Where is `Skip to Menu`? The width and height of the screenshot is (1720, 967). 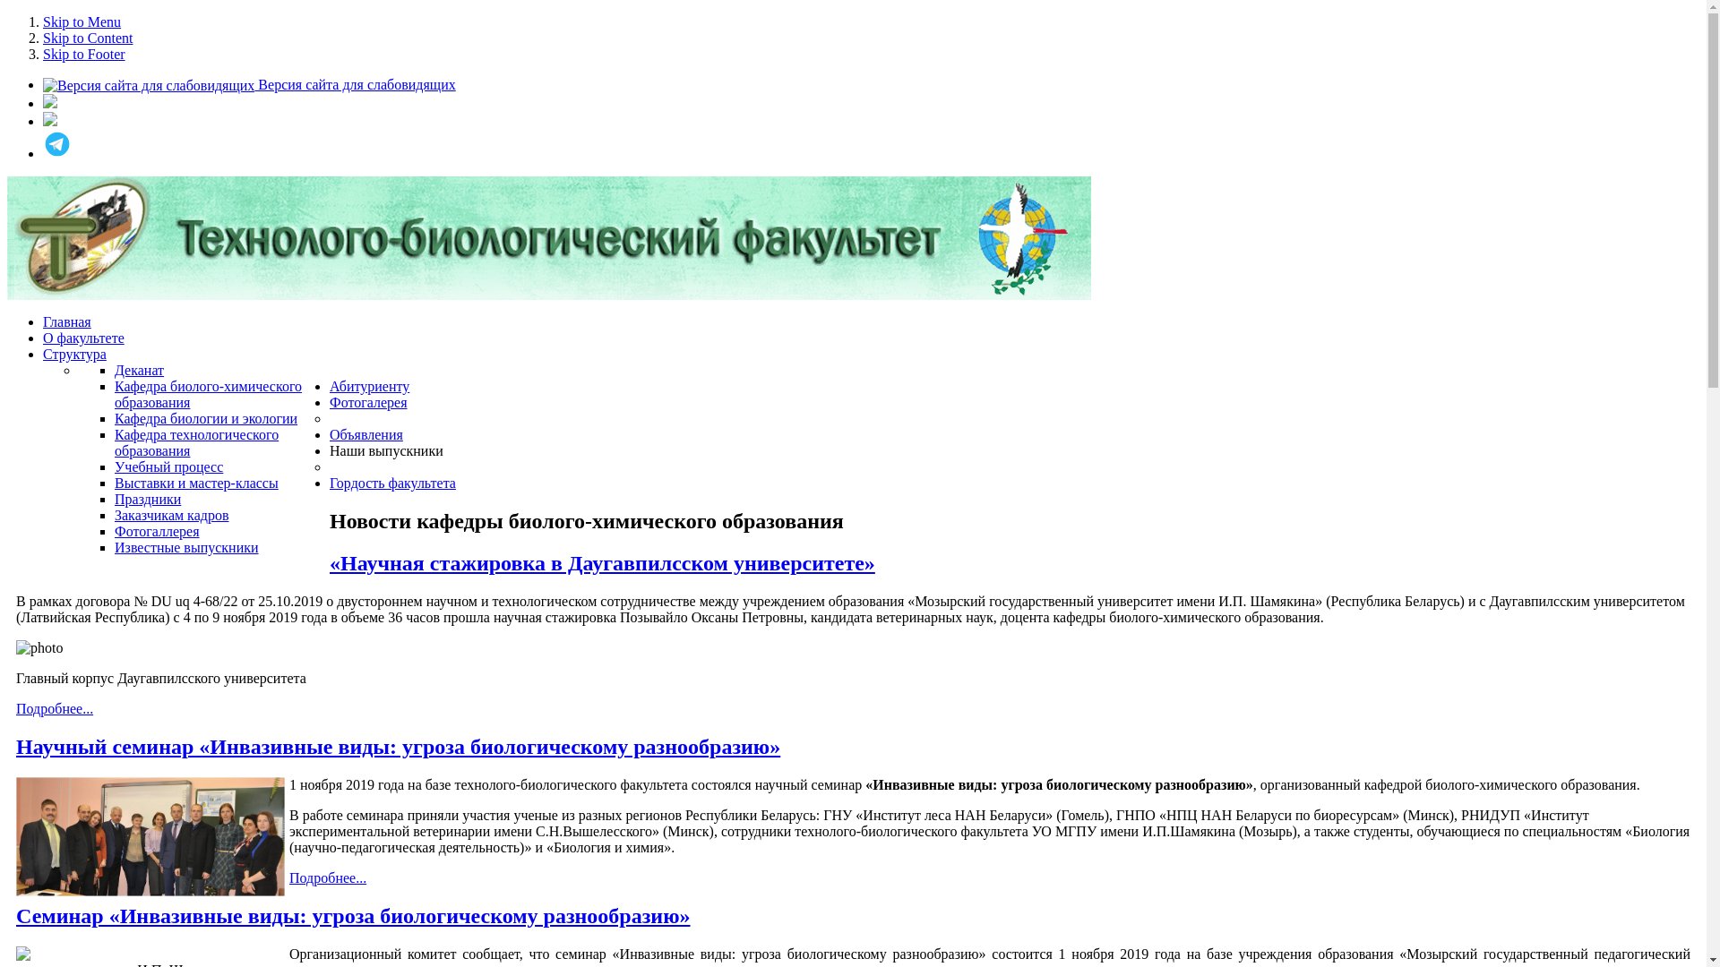
Skip to Menu is located at coordinates (82, 21).